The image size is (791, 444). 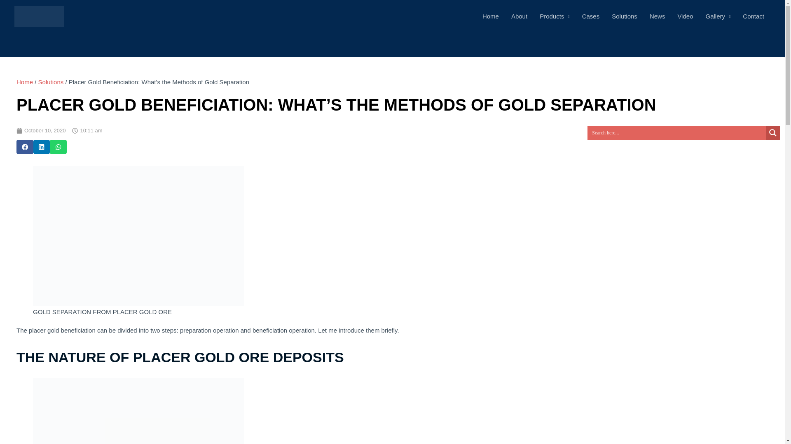 What do you see at coordinates (658, 16) in the screenshot?
I see `News` at bounding box center [658, 16].